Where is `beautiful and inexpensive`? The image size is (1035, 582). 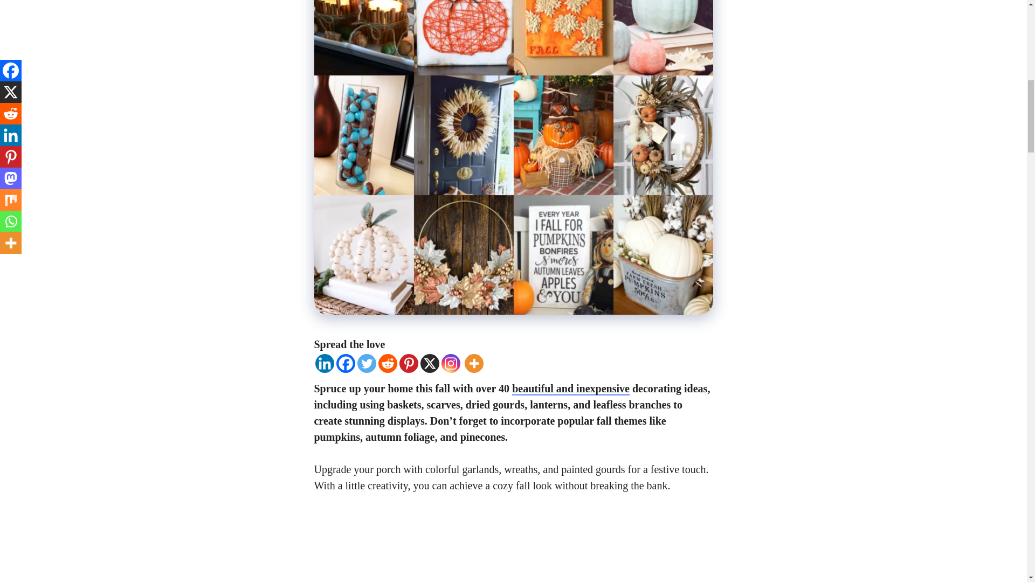
beautiful and inexpensive is located at coordinates (570, 389).